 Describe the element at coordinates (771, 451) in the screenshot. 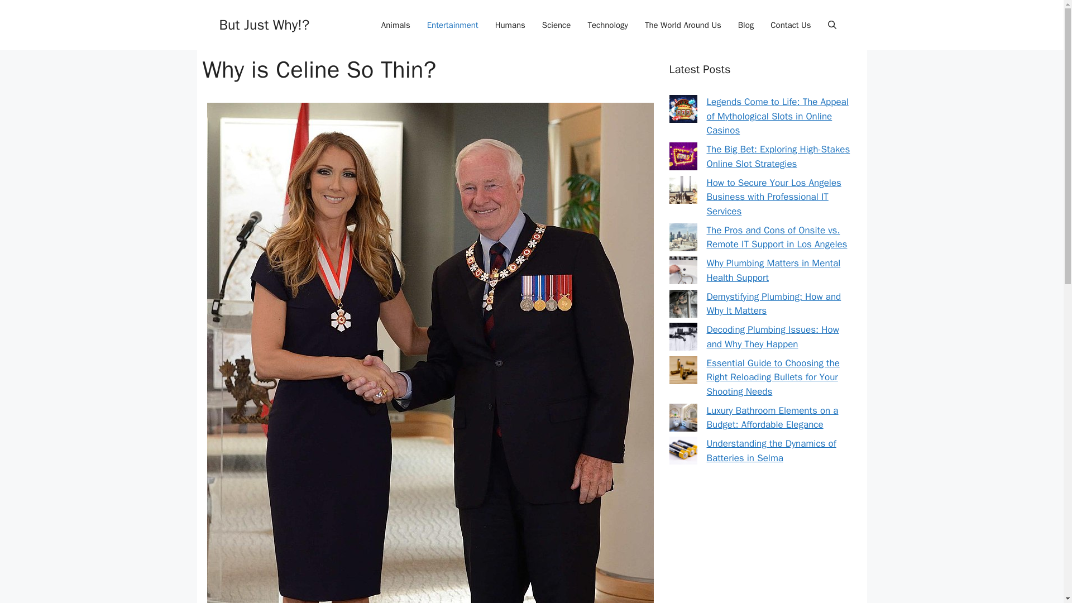

I see `Understanding the Dynamics of Batteries in Selma` at that location.